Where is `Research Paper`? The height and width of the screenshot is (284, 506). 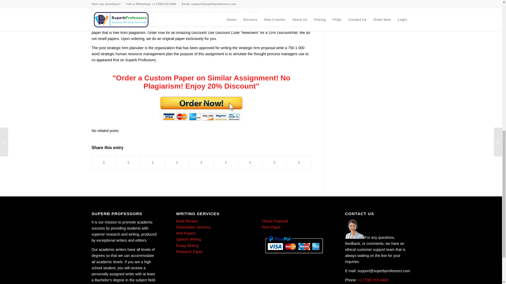
Research Paper is located at coordinates (189, 252).